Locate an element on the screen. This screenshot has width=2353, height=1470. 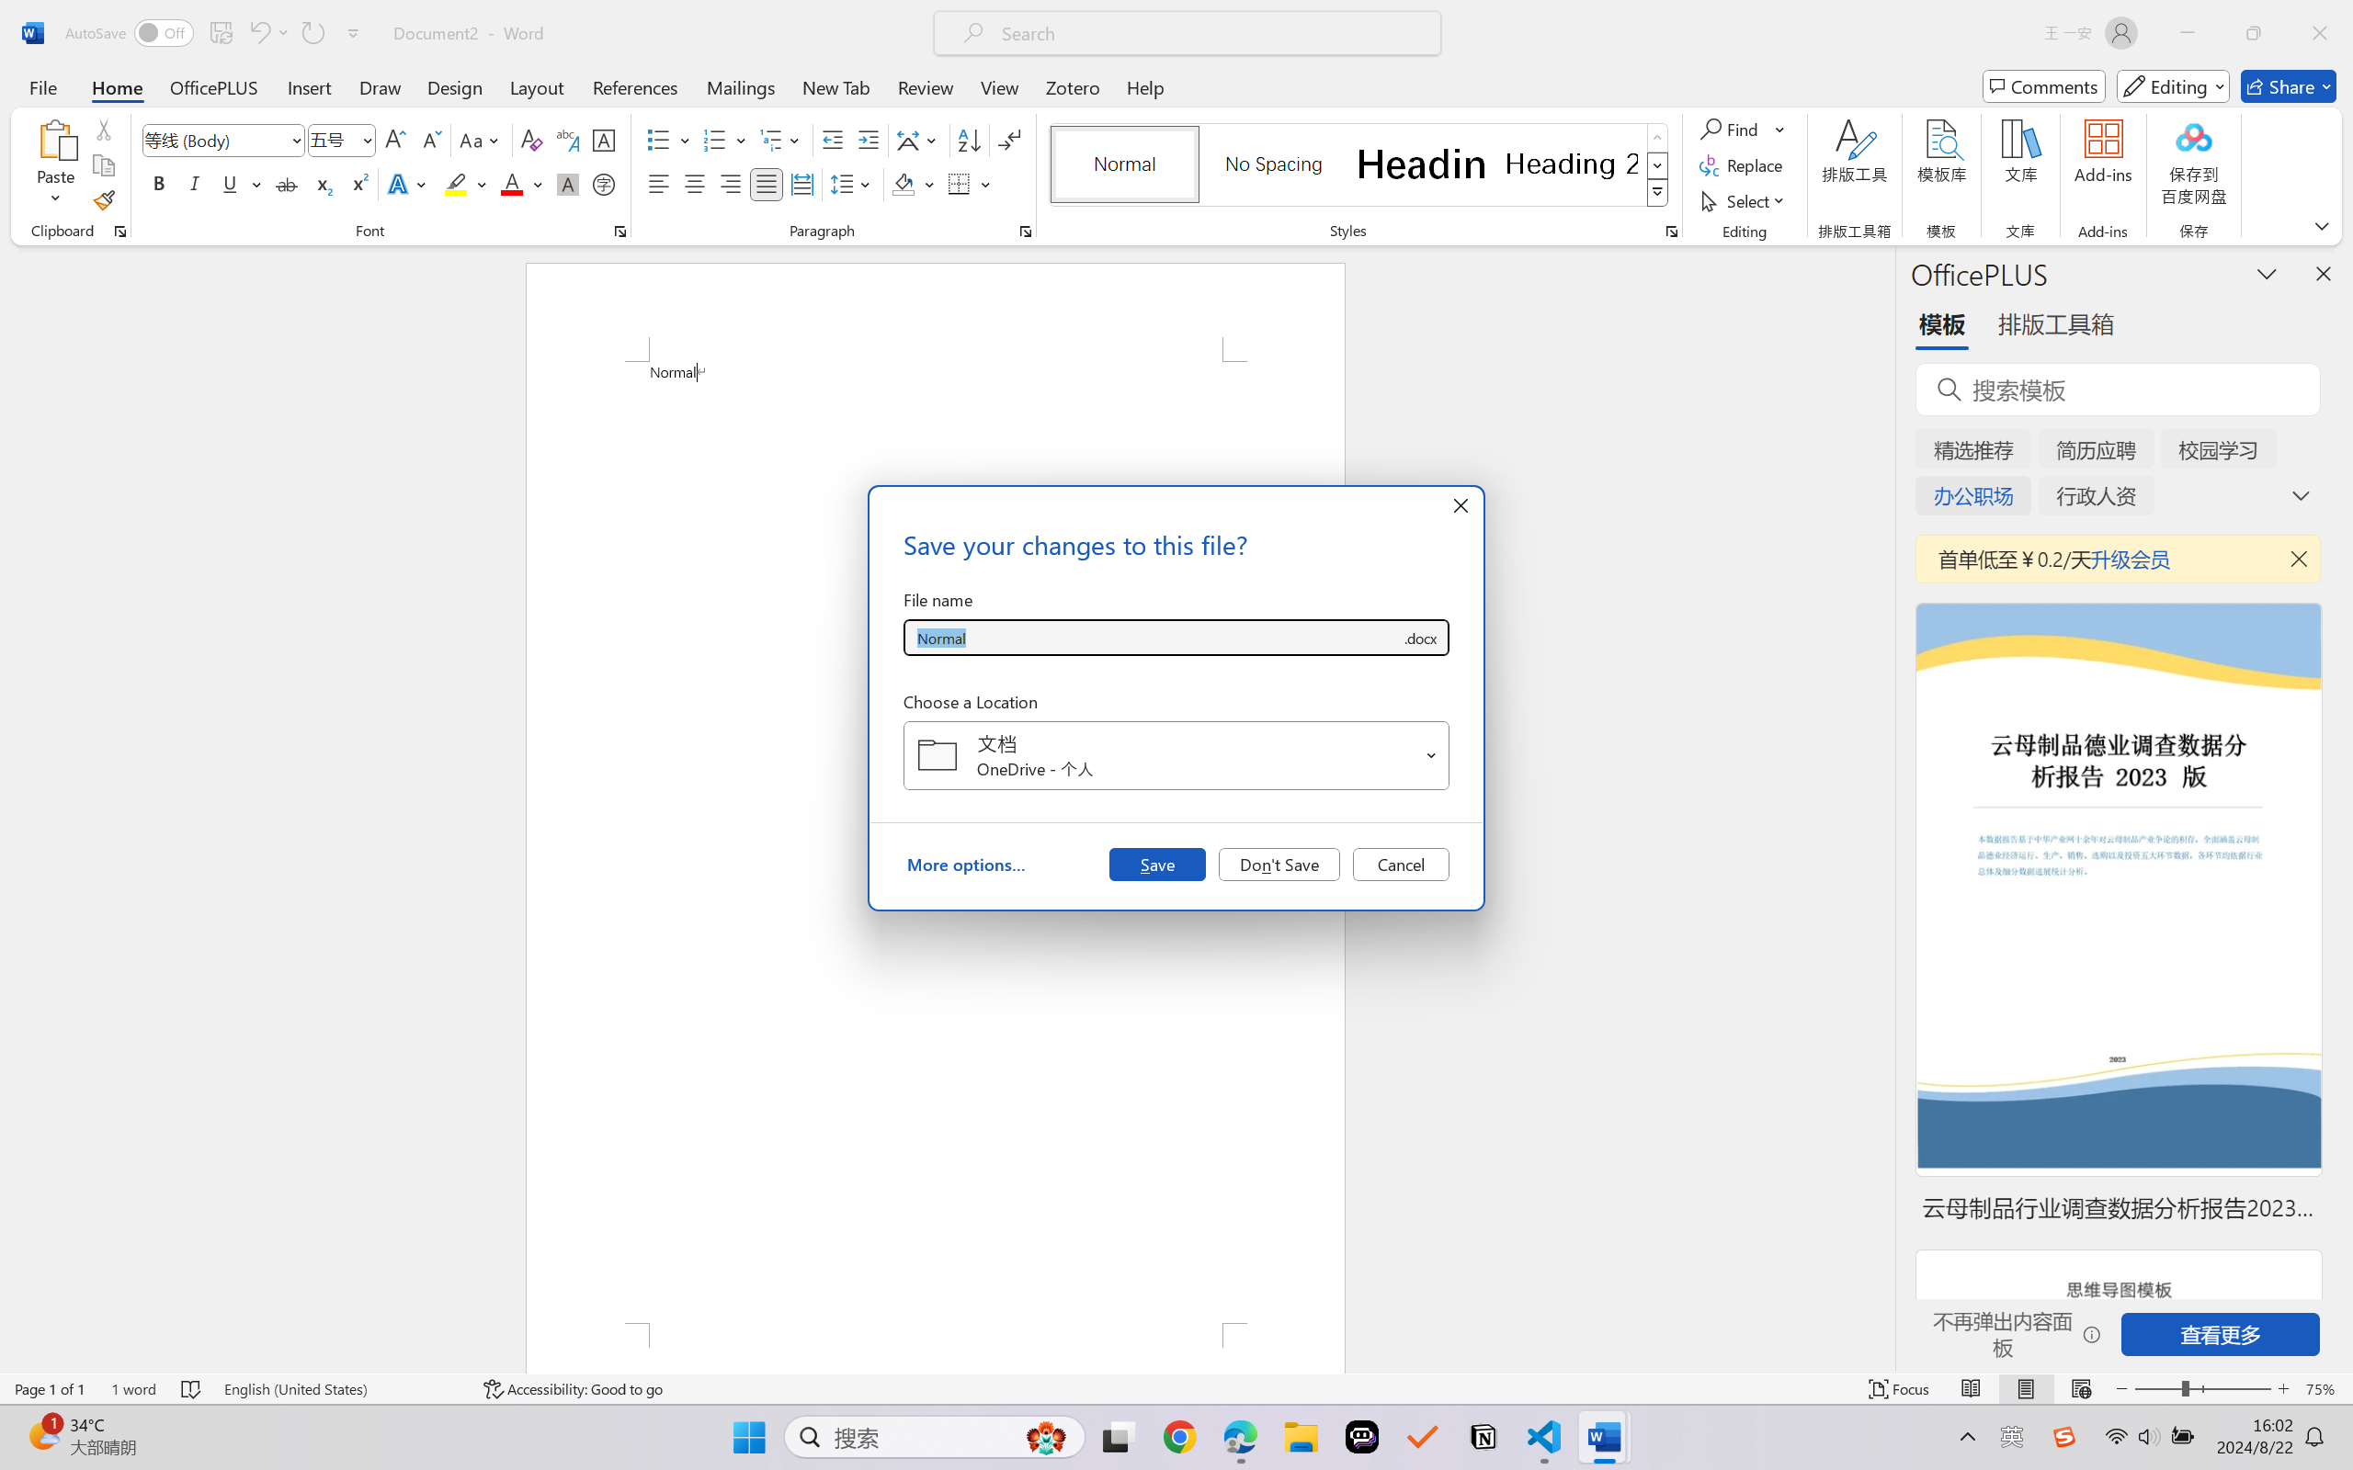
More Options is located at coordinates (1781, 129).